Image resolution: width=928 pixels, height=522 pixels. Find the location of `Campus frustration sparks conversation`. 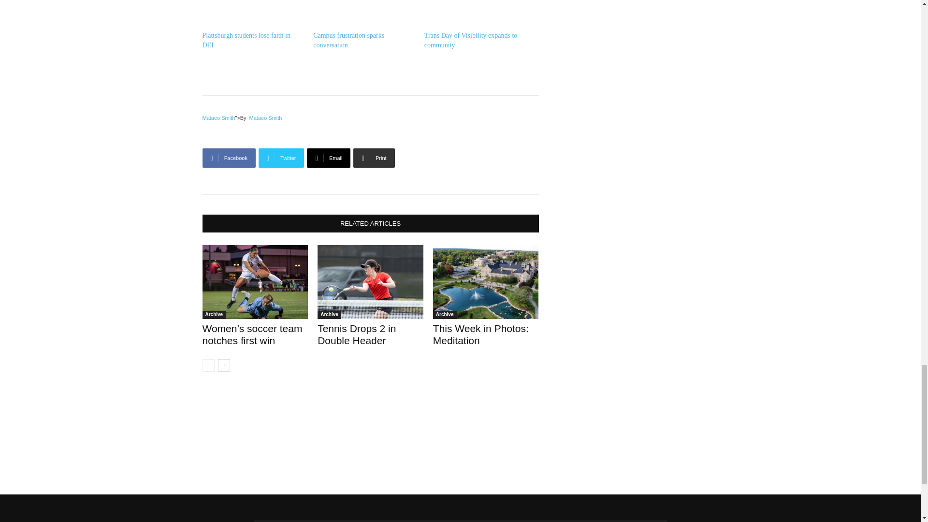

Campus frustration sparks conversation is located at coordinates (348, 40).